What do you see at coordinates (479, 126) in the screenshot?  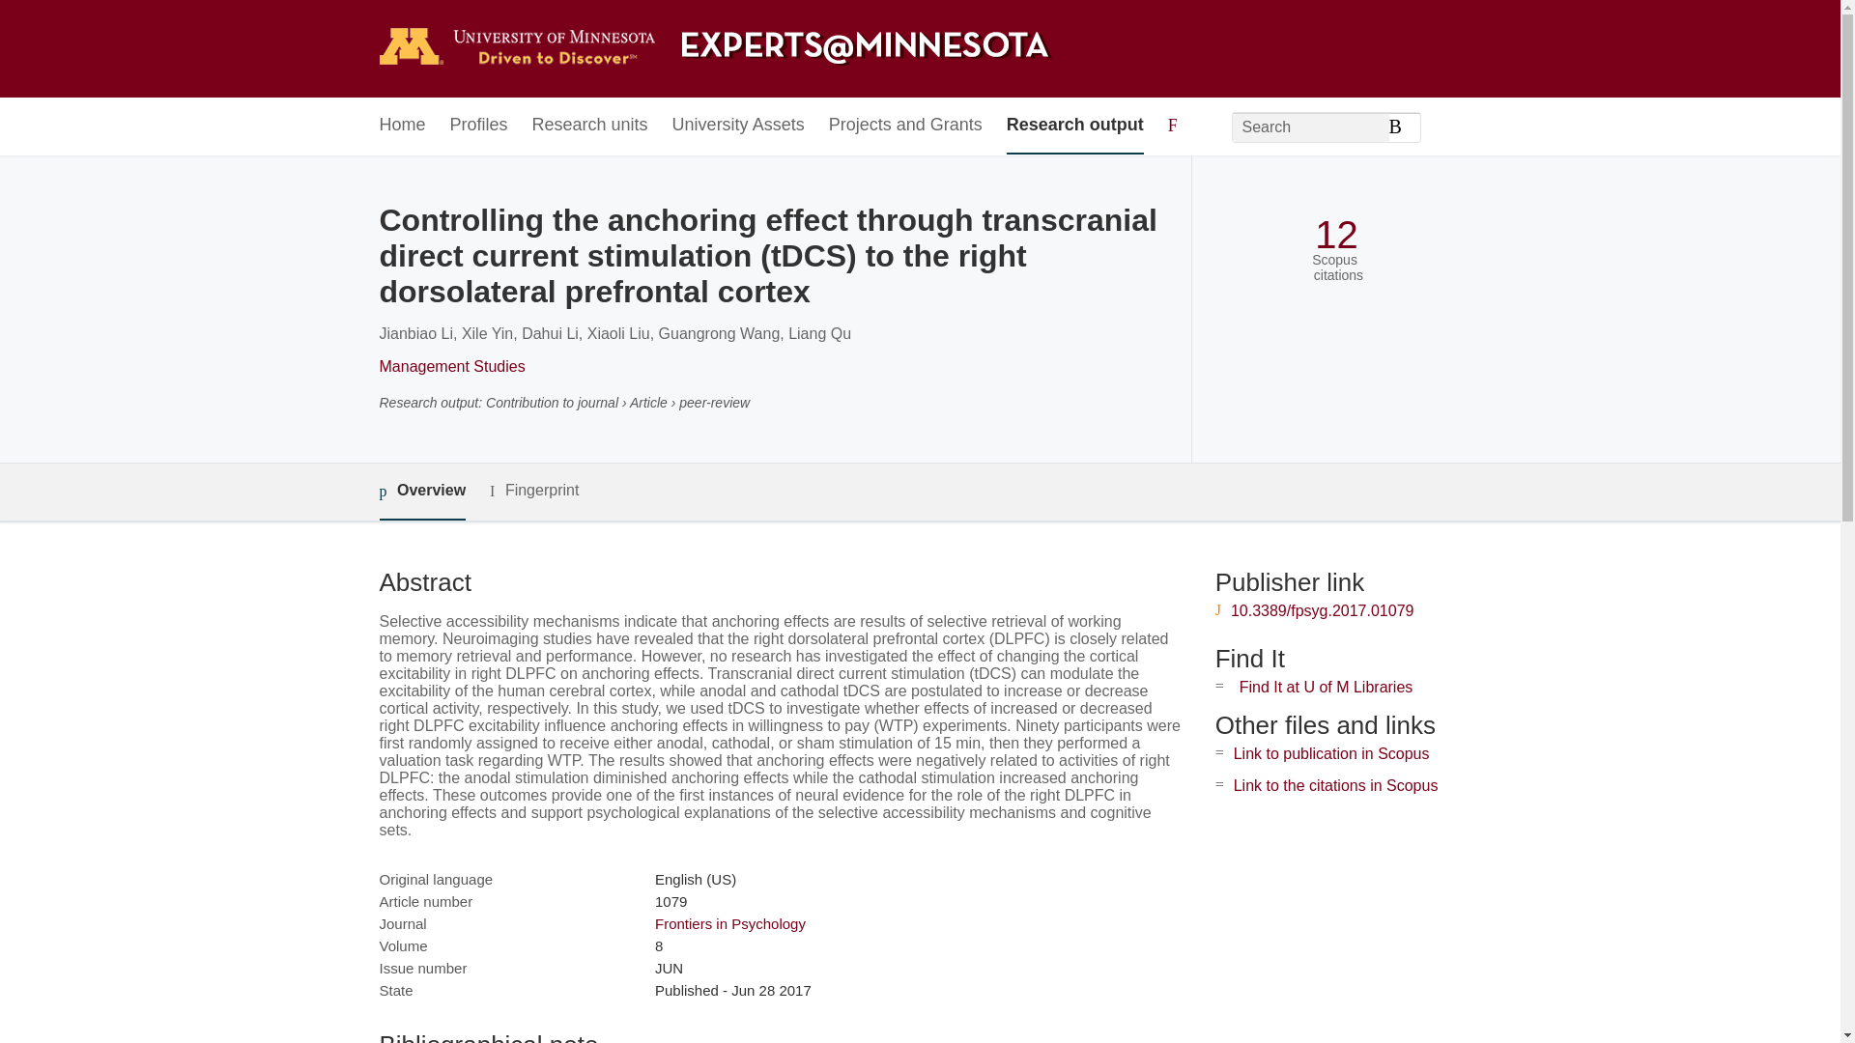 I see `Profiles` at bounding box center [479, 126].